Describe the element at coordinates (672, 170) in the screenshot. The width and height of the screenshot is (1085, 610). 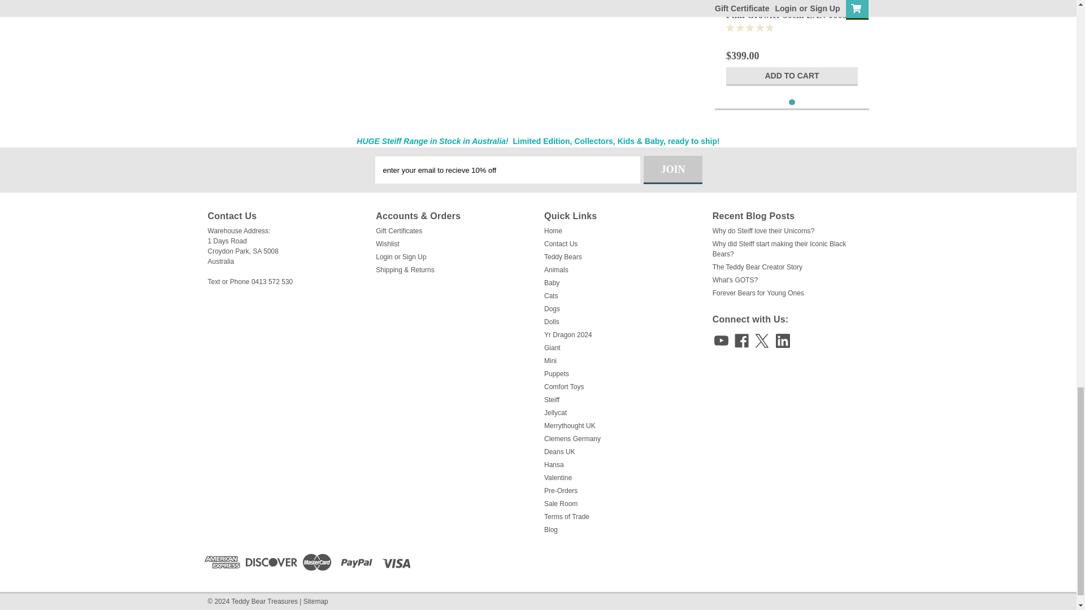
I see `Join` at that location.